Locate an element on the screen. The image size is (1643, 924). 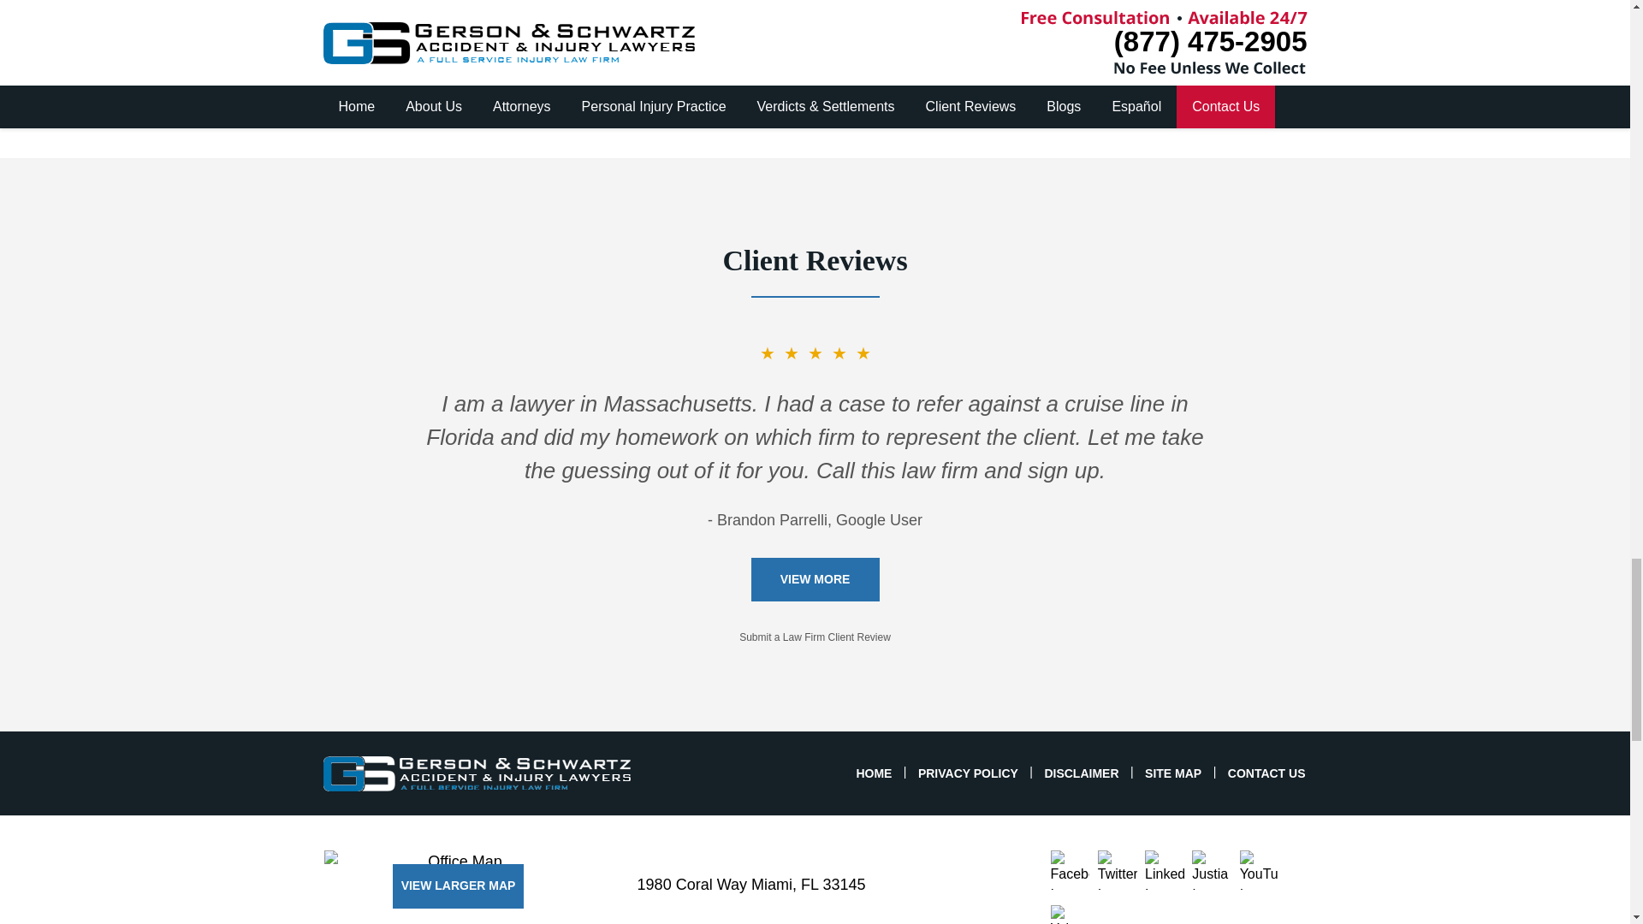
Facebook is located at coordinates (1071, 869).